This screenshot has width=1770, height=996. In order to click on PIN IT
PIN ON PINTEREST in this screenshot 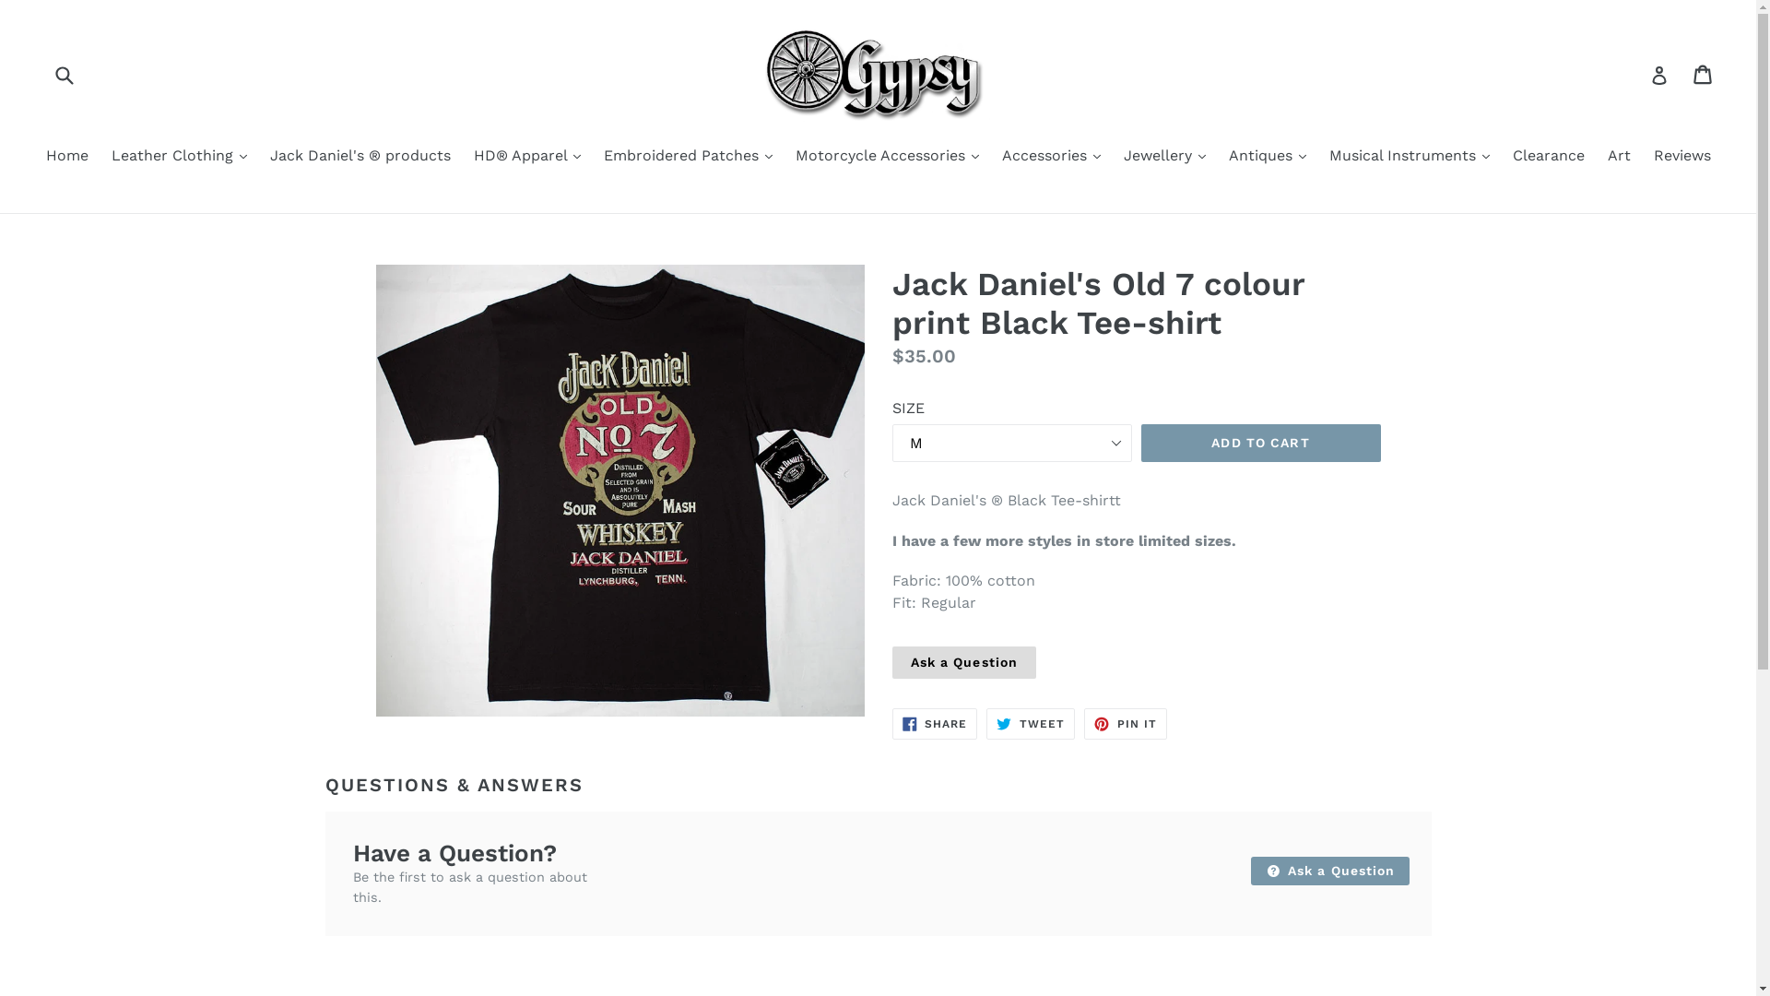, I will do `click(1126, 724)`.